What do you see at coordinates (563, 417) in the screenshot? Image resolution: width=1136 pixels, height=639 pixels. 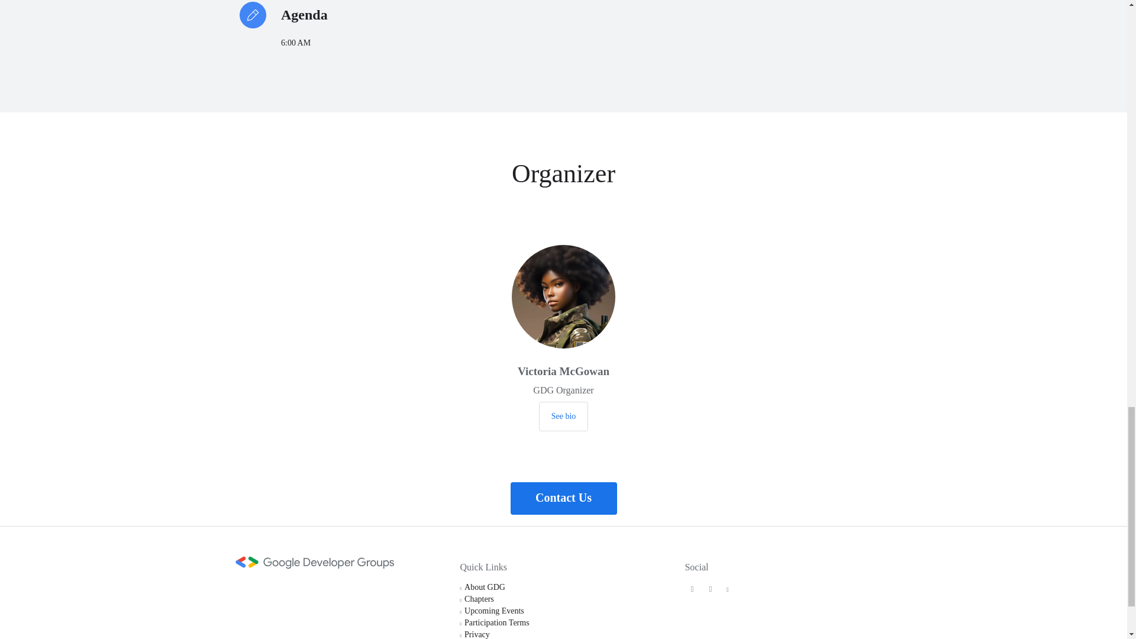 I see `See bio` at bounding box center [563, 417].